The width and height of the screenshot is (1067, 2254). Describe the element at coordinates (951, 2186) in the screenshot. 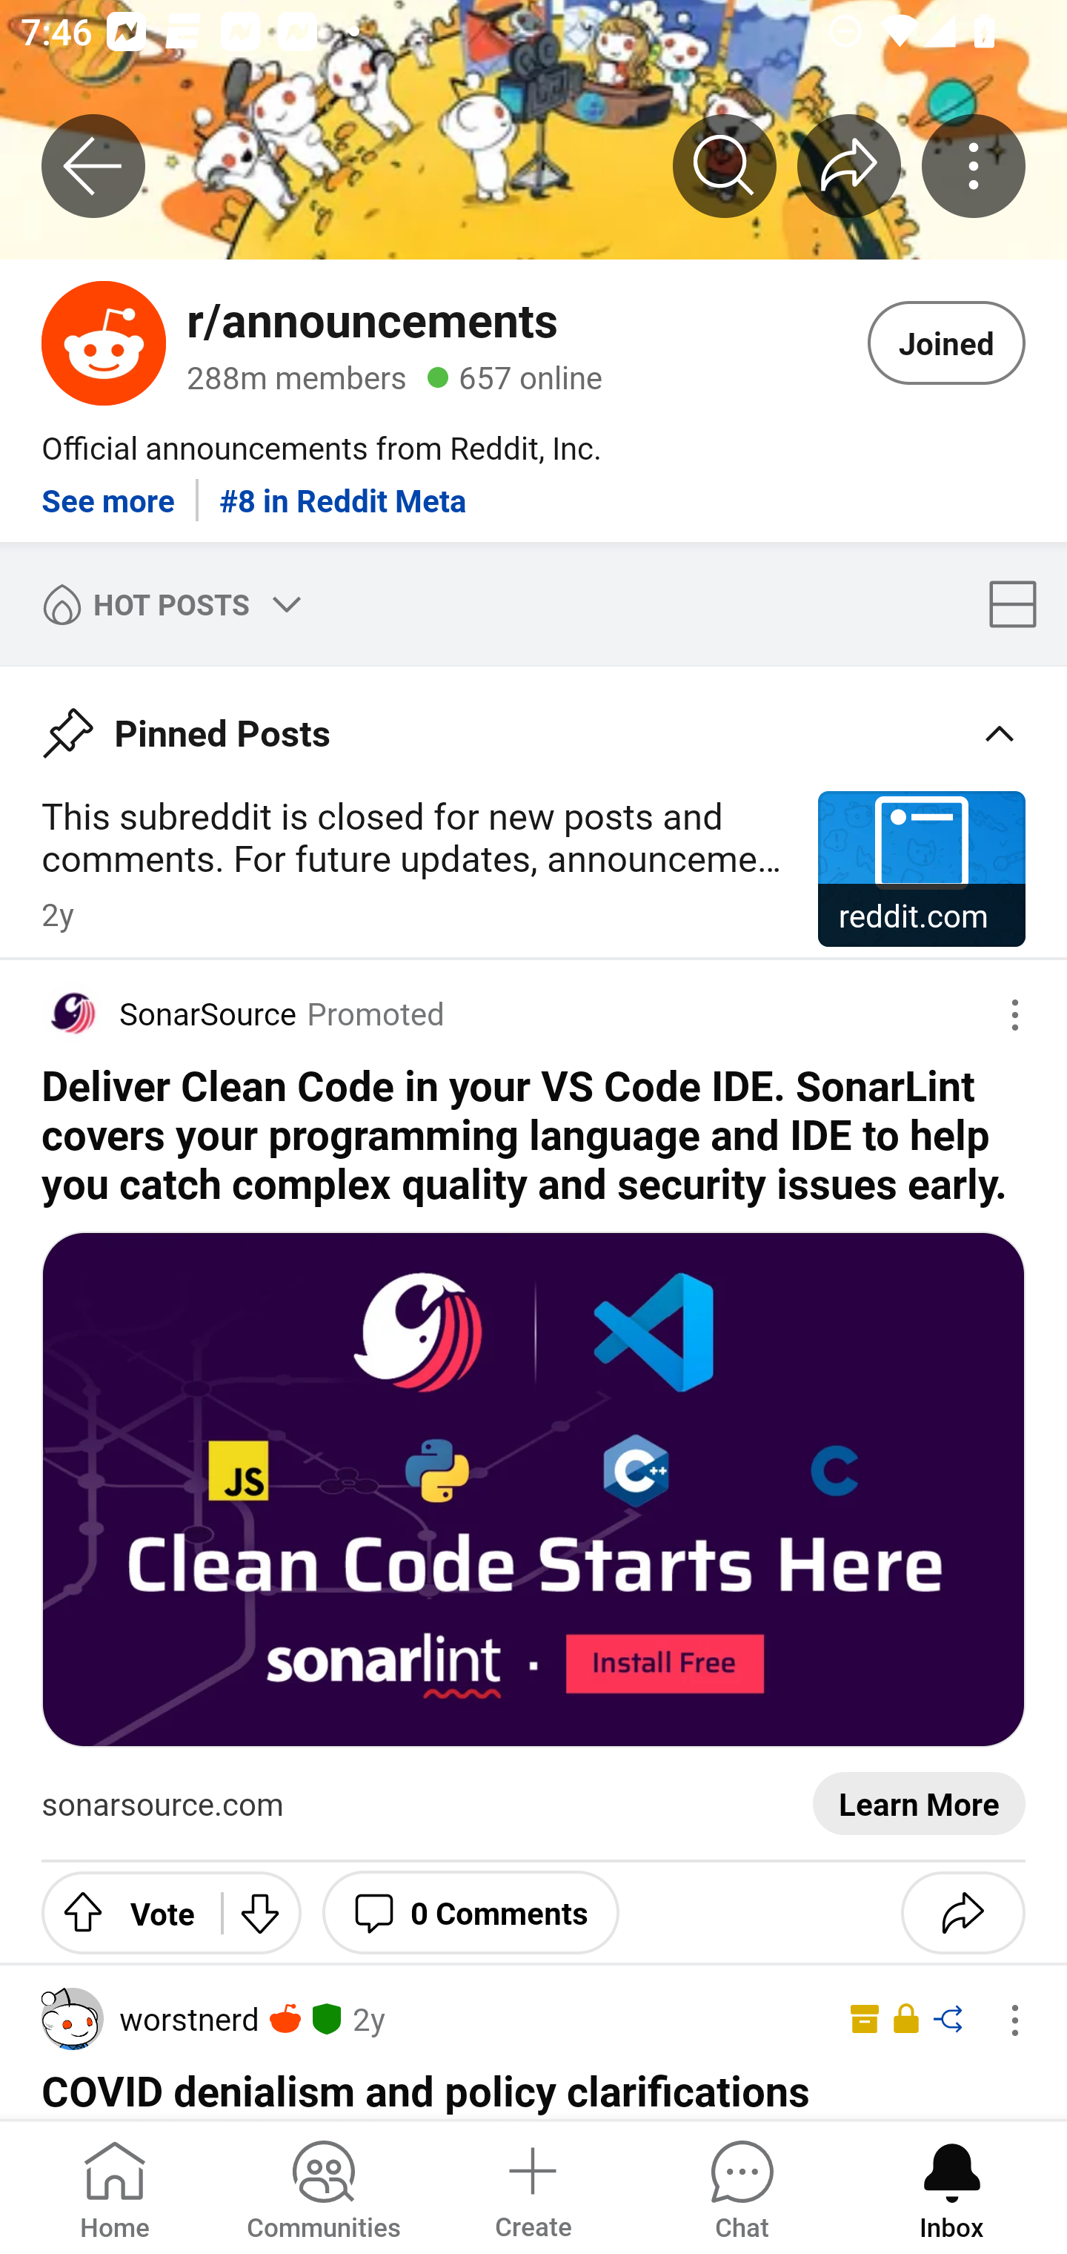

I see `Inbox` at that location.